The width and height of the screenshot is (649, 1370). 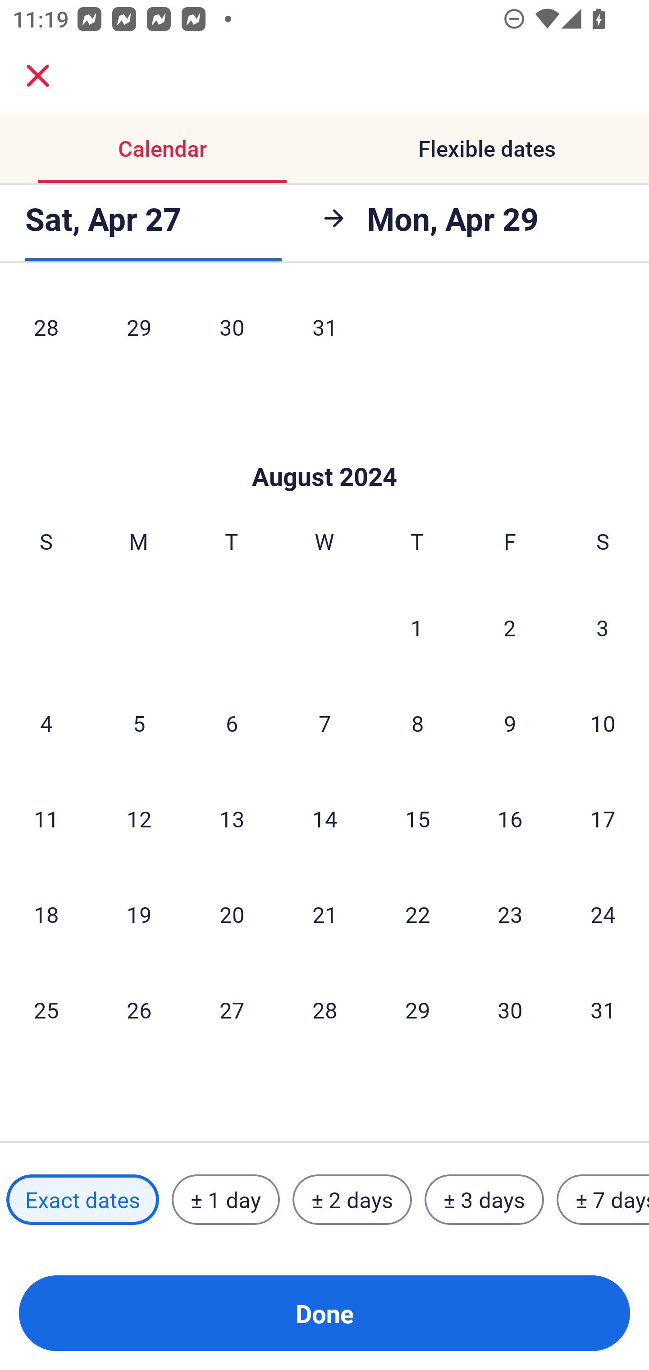 What do you see at coordinates (324, 331) in the screenshot?
I see `31 Wednesday, July 31, 2024` at bounding box center [324, 331].